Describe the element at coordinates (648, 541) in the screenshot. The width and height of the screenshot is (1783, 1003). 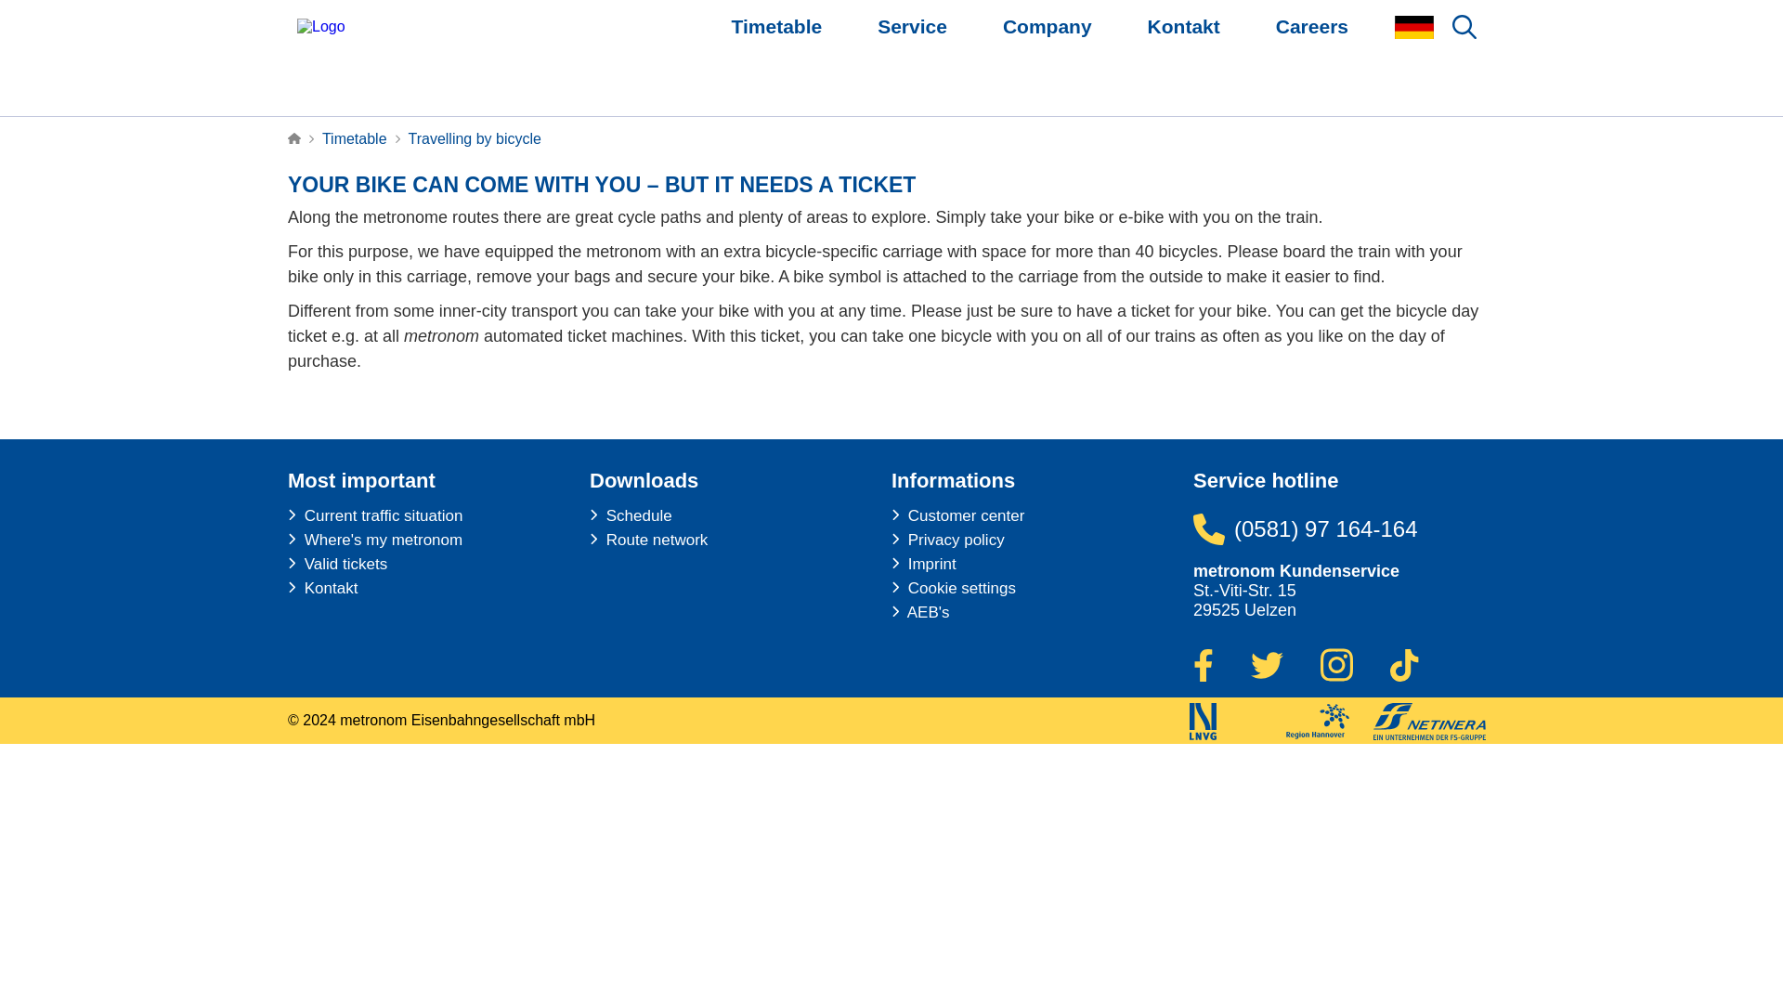
I see `Route network` at that location.